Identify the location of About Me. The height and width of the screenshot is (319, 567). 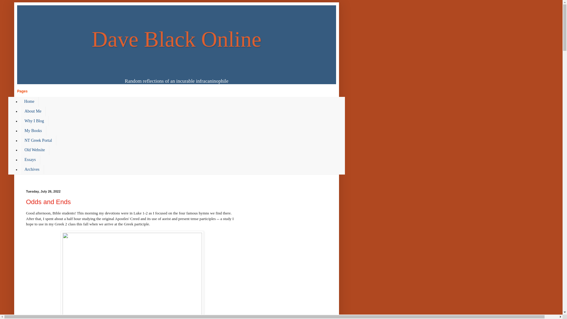
(33, 111).